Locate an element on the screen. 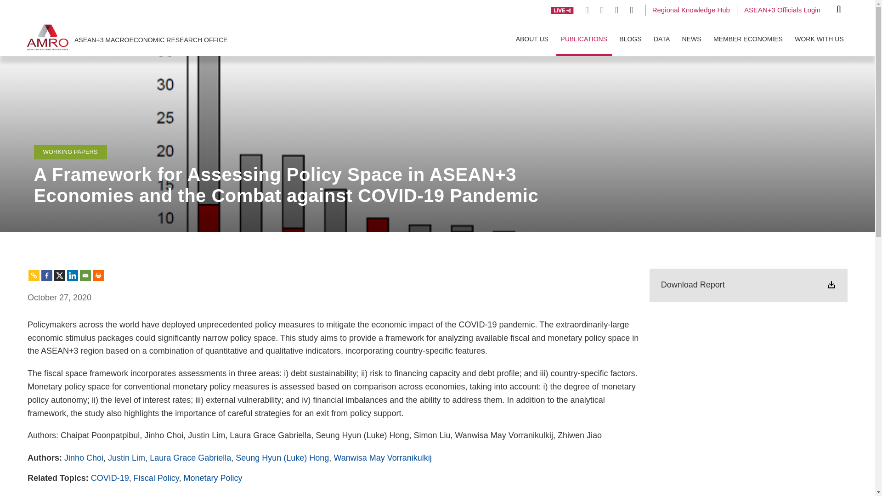 This screenshot has height=496, width=882. Copy Link is located at coordinates (34, 276).